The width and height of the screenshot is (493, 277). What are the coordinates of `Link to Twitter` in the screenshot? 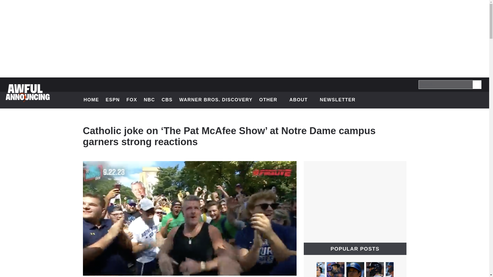 It's located at (337, 100).